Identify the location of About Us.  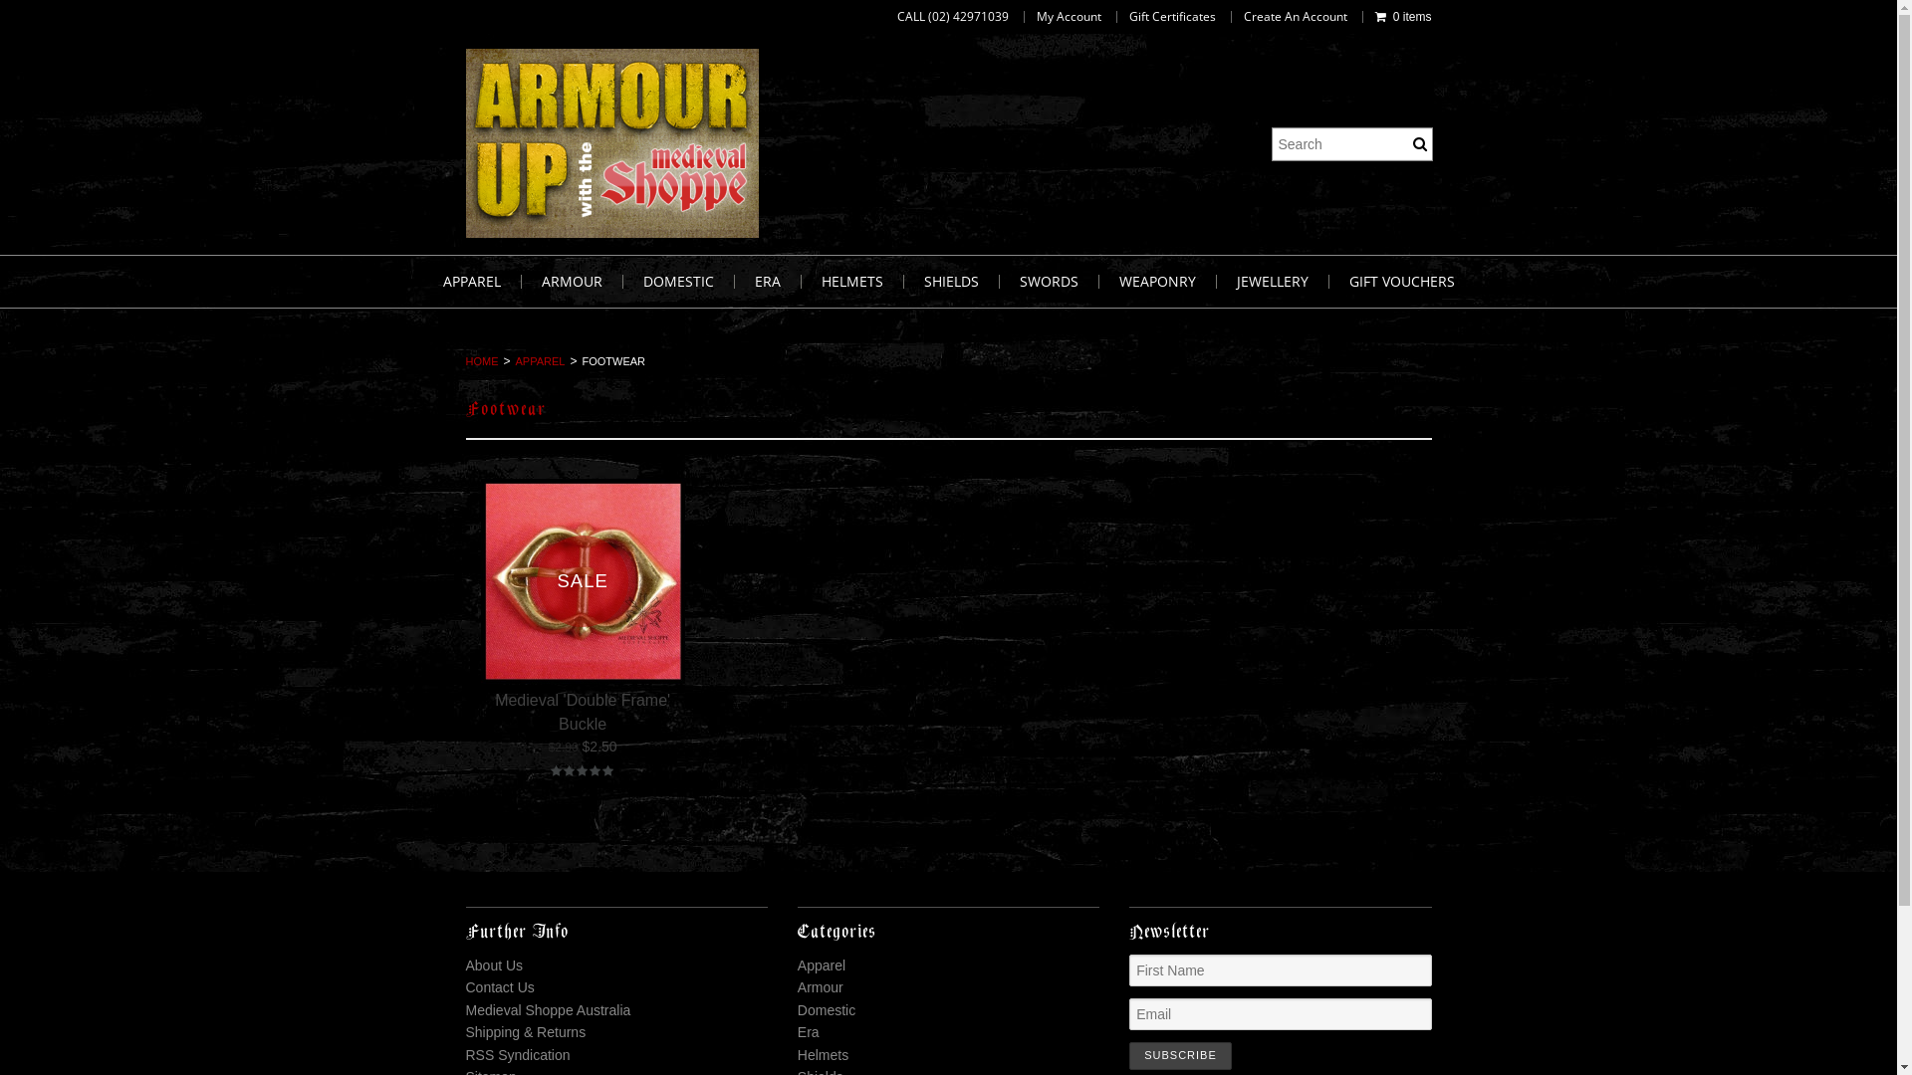
(495, 966).